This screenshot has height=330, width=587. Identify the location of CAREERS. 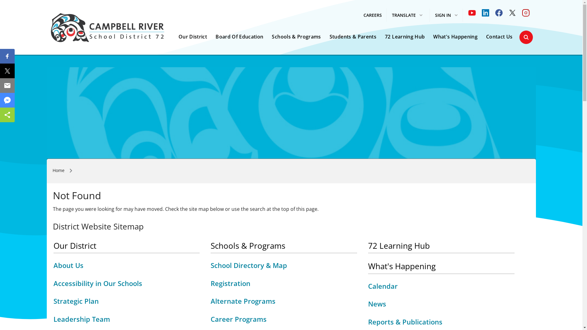
(372, 15).